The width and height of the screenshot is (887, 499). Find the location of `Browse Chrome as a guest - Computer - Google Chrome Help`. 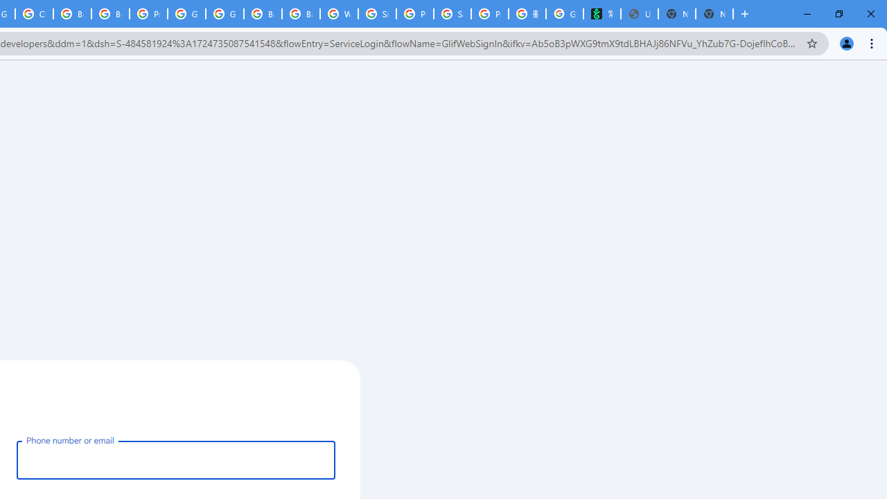

Browse Chrome as a guest - Computer - Google Chrome Help is located at coordinates (72, 14).